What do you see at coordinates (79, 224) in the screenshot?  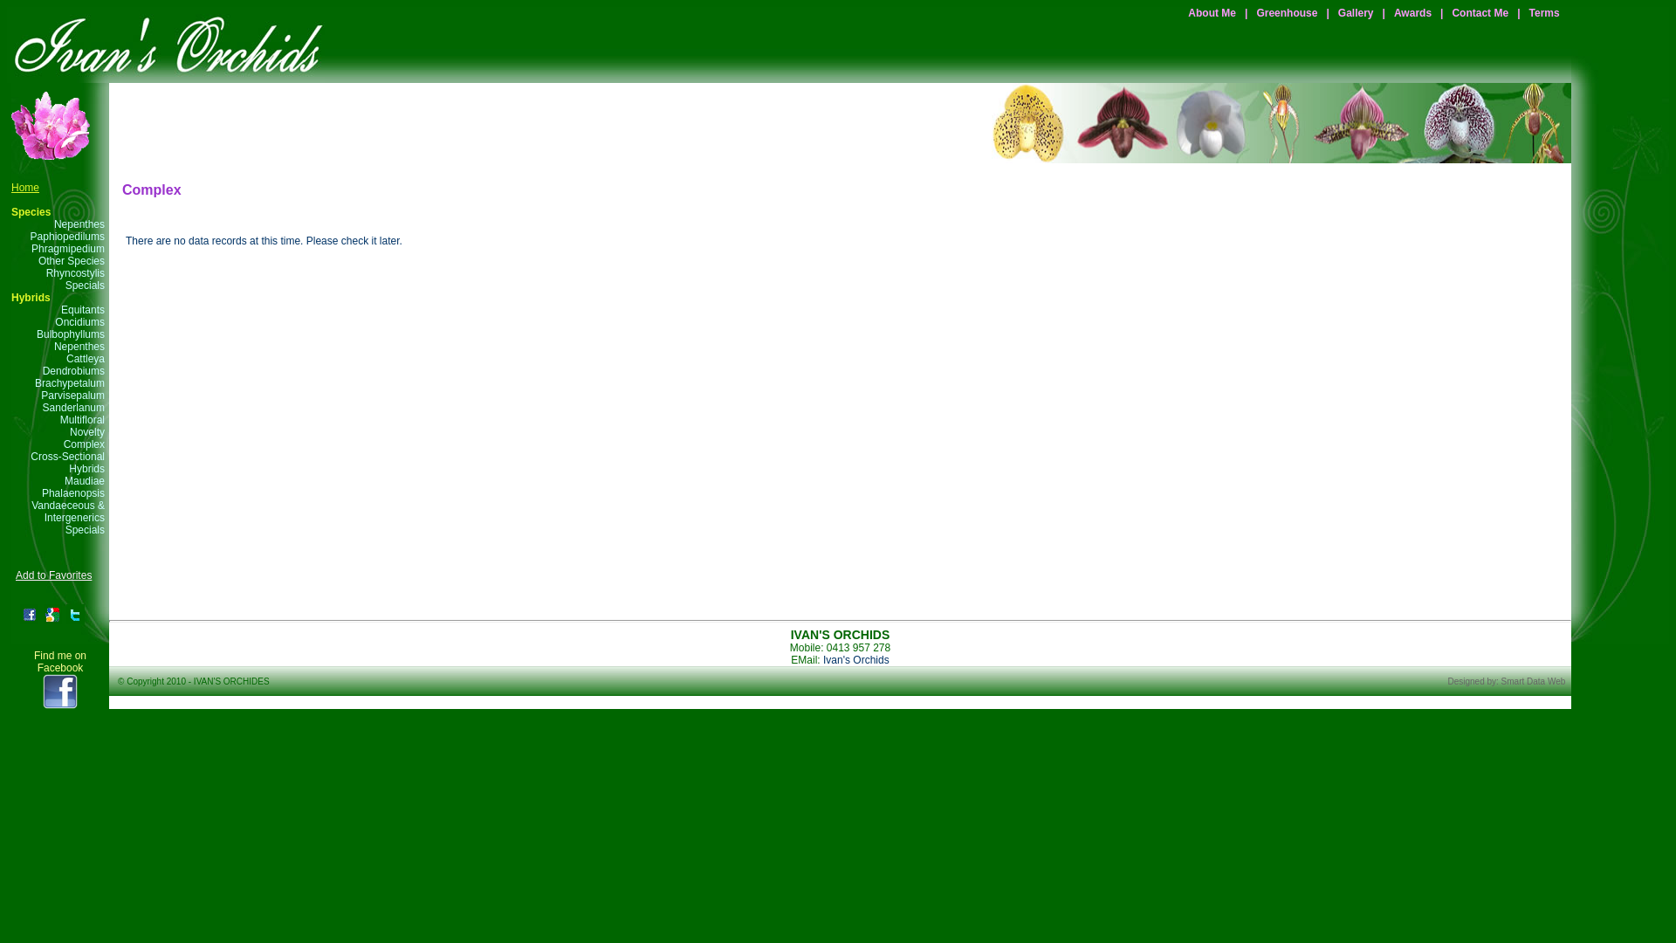 I see `Nepenthes` at bounding box center [79, 224].